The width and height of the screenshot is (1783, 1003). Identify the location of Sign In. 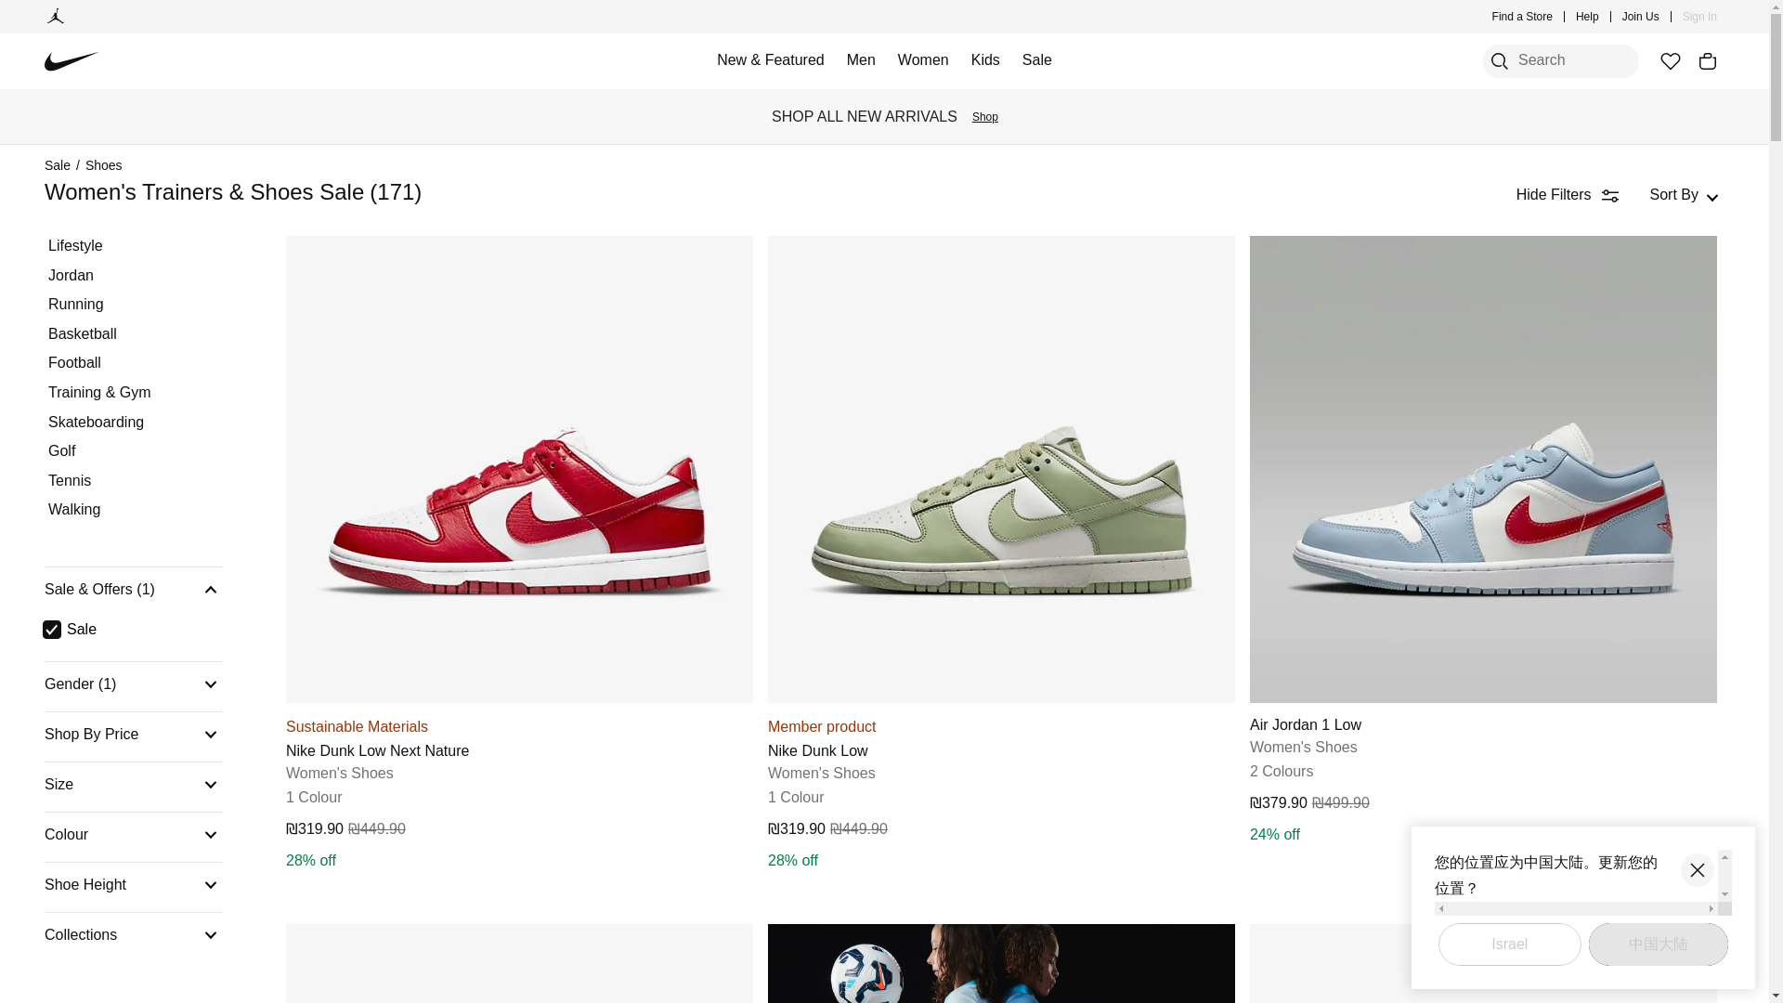
(1699, 17).